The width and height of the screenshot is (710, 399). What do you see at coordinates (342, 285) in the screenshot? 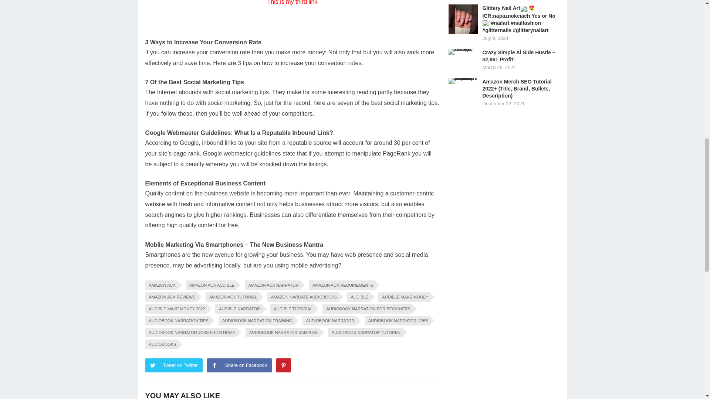
I see `AMAZON ACX REQUIREMENTS` at bounding box center [342, 285].